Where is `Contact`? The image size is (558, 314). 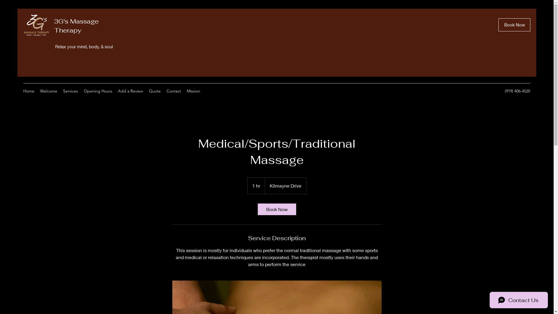 Contact is located at coordinates (174, 91).